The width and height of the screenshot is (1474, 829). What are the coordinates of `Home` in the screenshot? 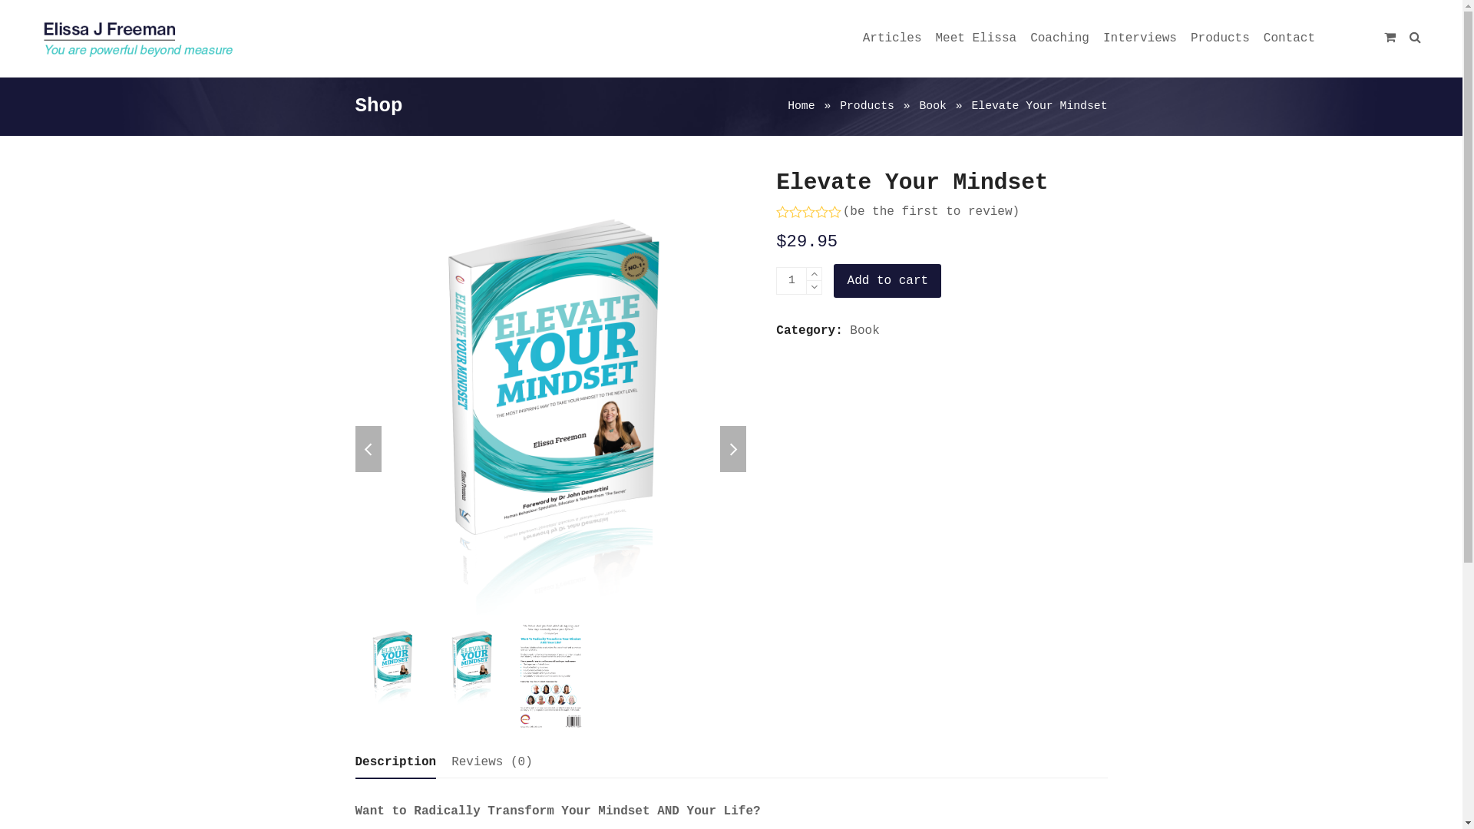 It's located at (801, 106).